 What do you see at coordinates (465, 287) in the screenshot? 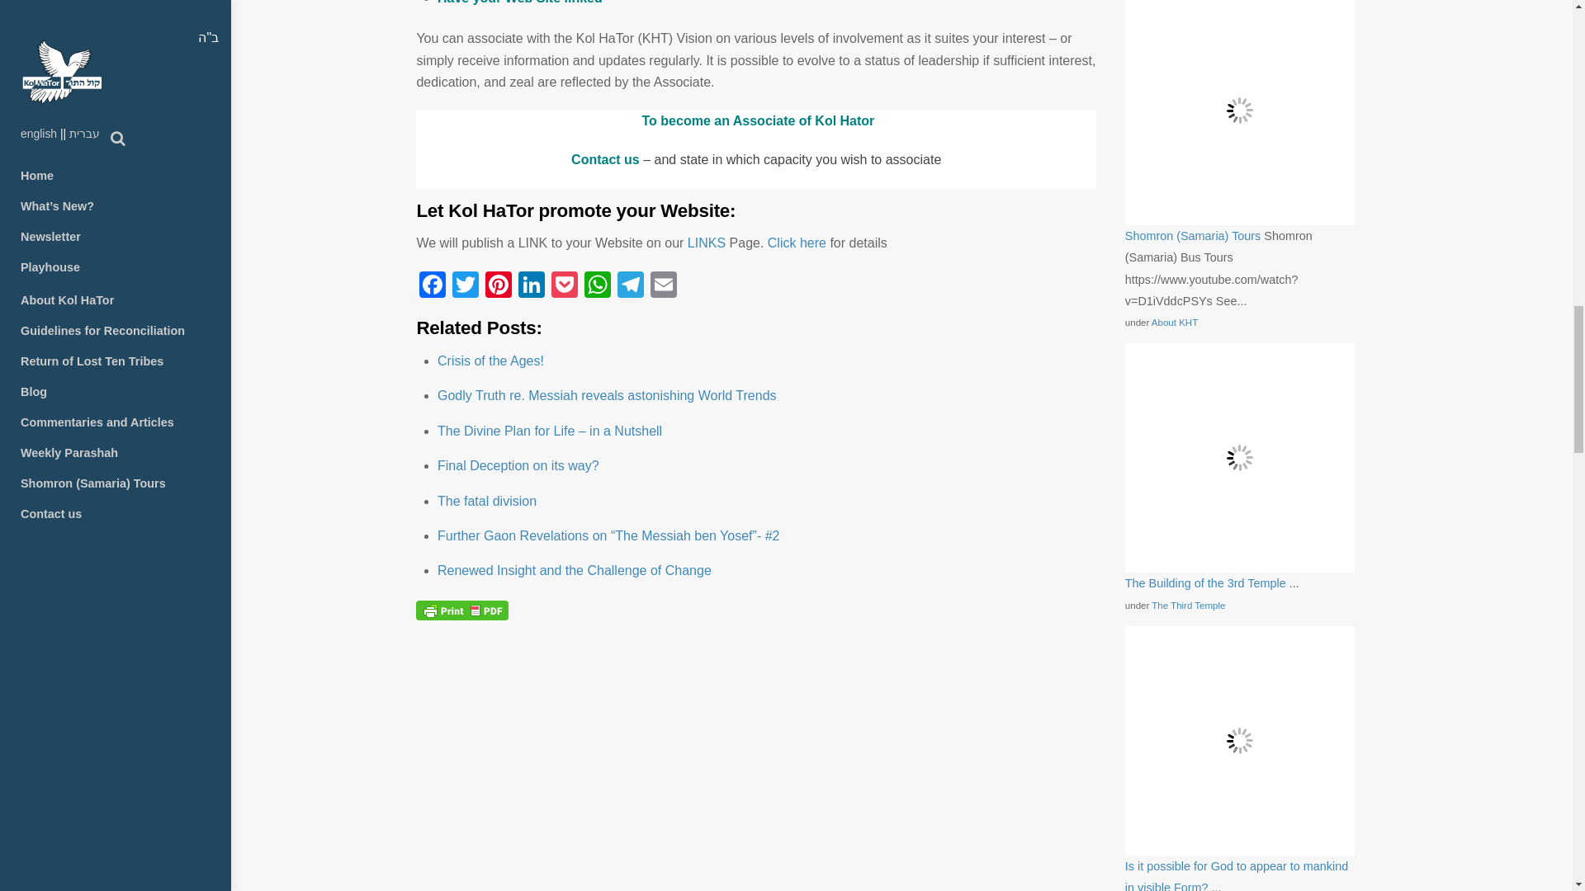
I see `Twitter` at bounding box center [465, 287].